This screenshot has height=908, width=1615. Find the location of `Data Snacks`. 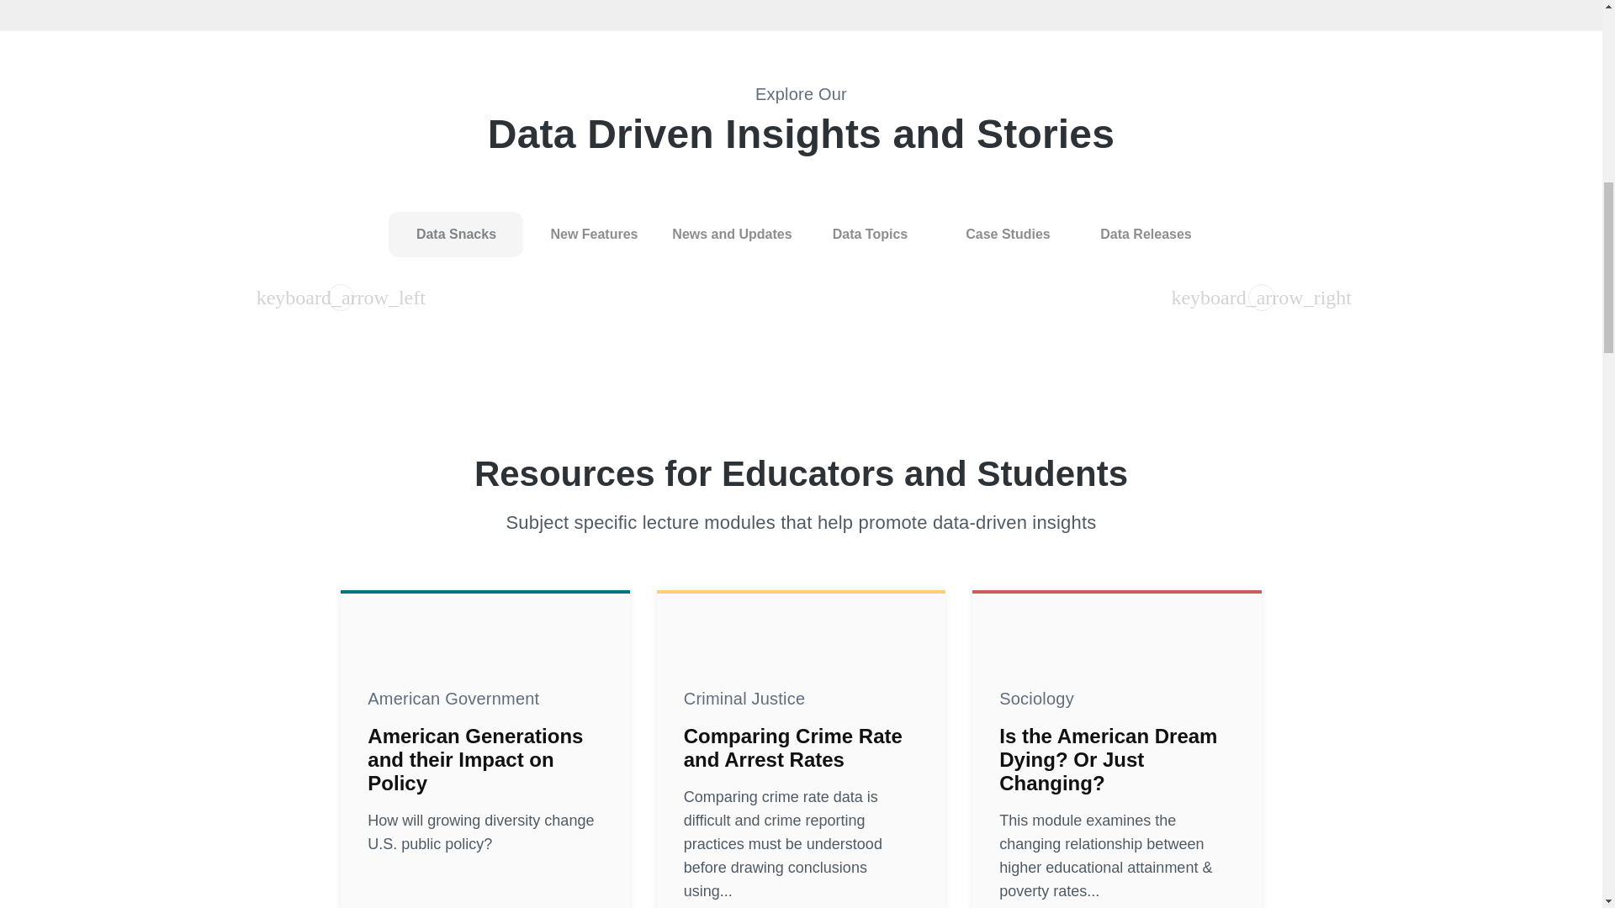

Data Snacks is located at coordinates (456, 234).